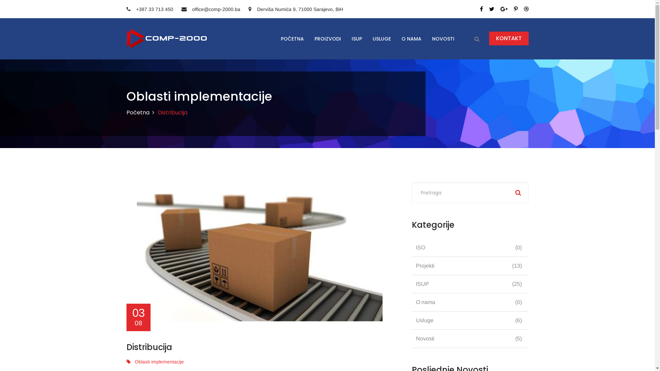 The image size is (660, 371). I want to click on Usluge
(6), so click(470, 321).